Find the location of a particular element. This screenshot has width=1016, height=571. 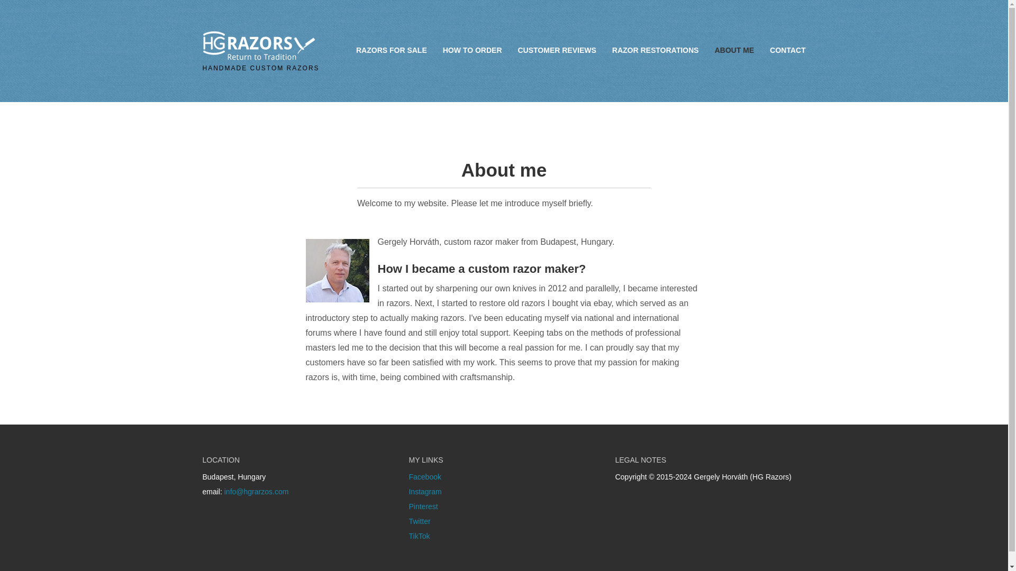

HOW TO ORDER is located at coordinates (472, 50).